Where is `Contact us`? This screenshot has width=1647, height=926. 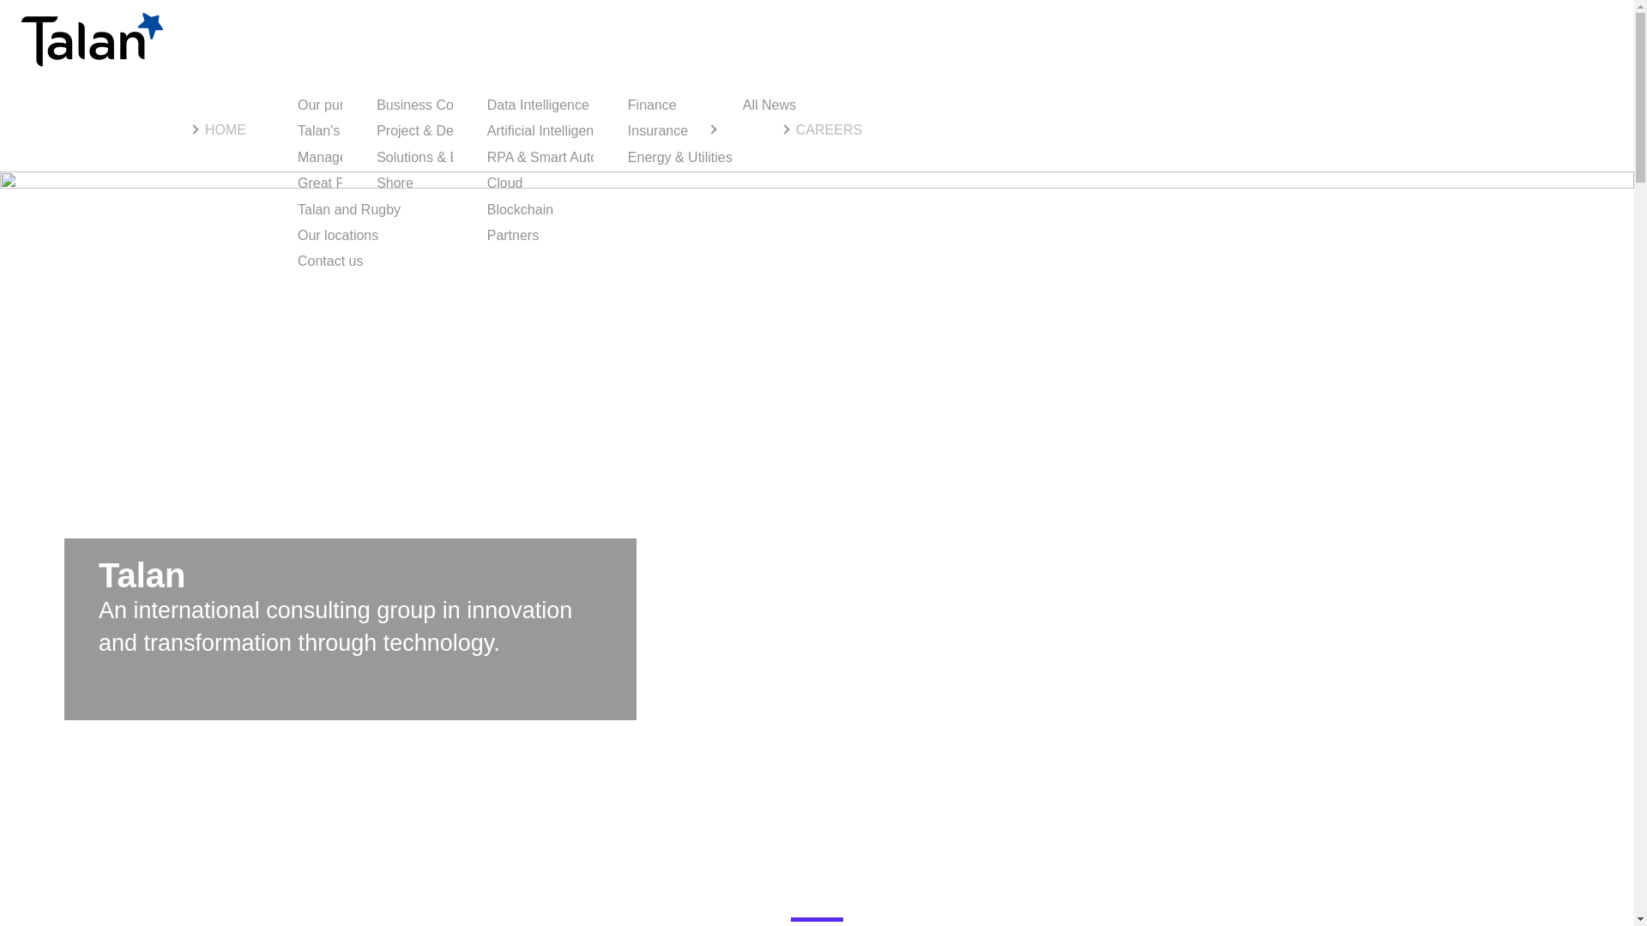
Contact us is located at coordinates (329, 263).